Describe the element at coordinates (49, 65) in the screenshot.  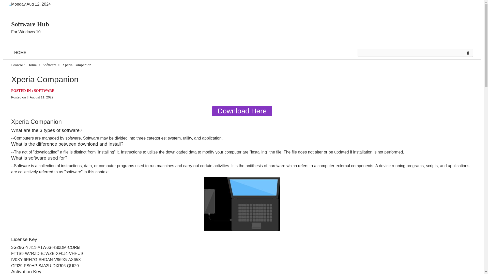
I see `Software` at that location.